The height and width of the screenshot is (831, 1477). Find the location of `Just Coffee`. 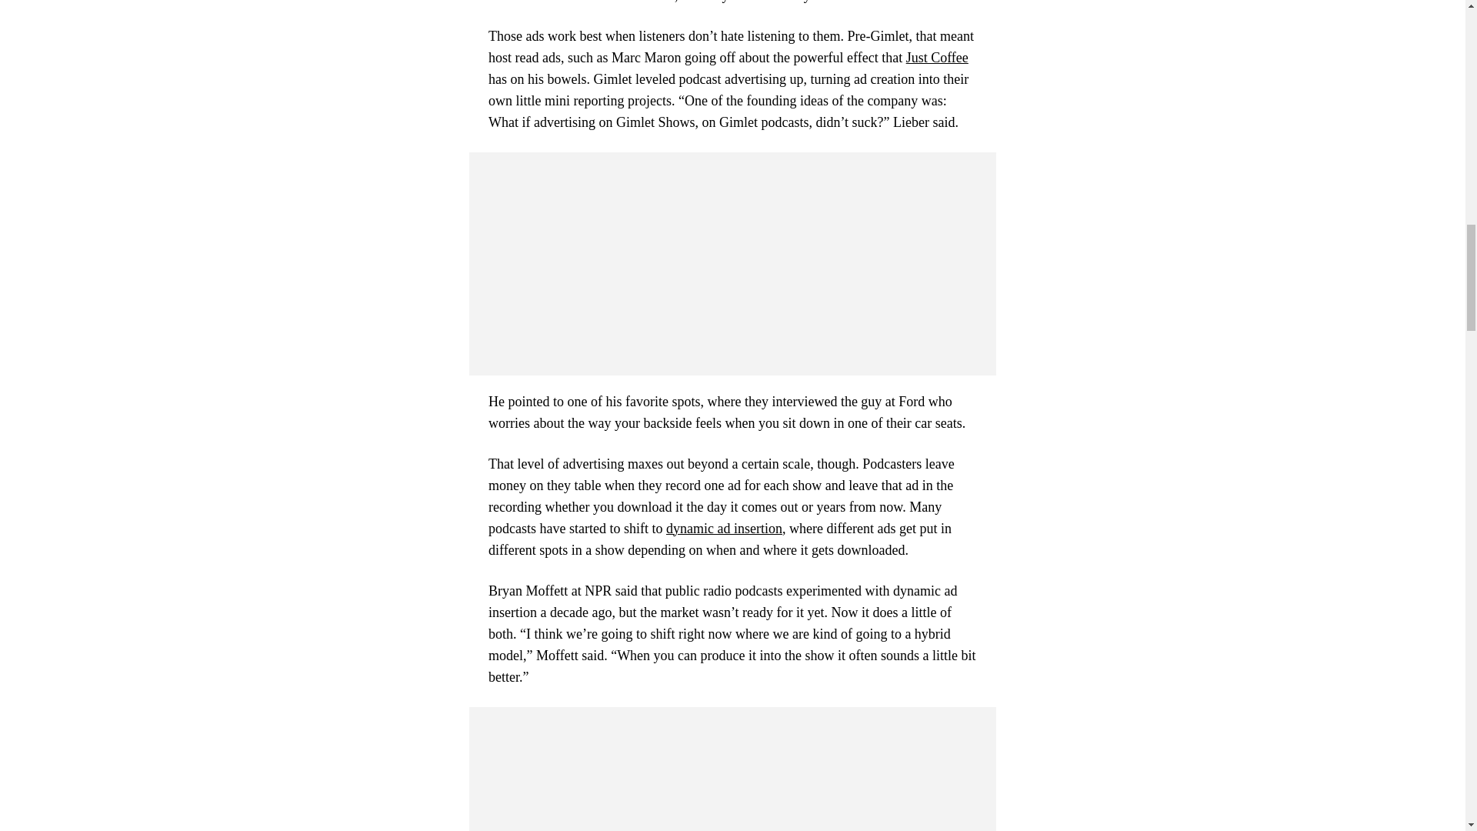

Just Coffee is located at coordinates (937, 57).